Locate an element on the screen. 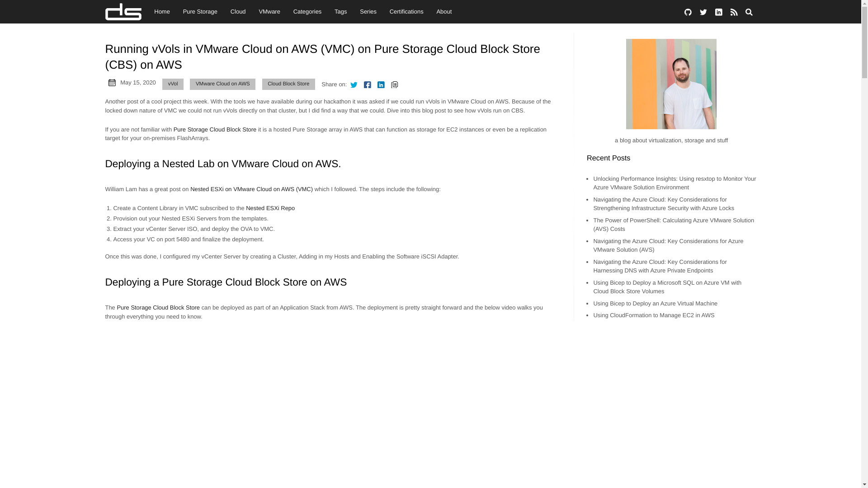 The width and height of the screenshot is (868, 488). Pure Storage Cloud Block Store is located at coordinates (215, 129).